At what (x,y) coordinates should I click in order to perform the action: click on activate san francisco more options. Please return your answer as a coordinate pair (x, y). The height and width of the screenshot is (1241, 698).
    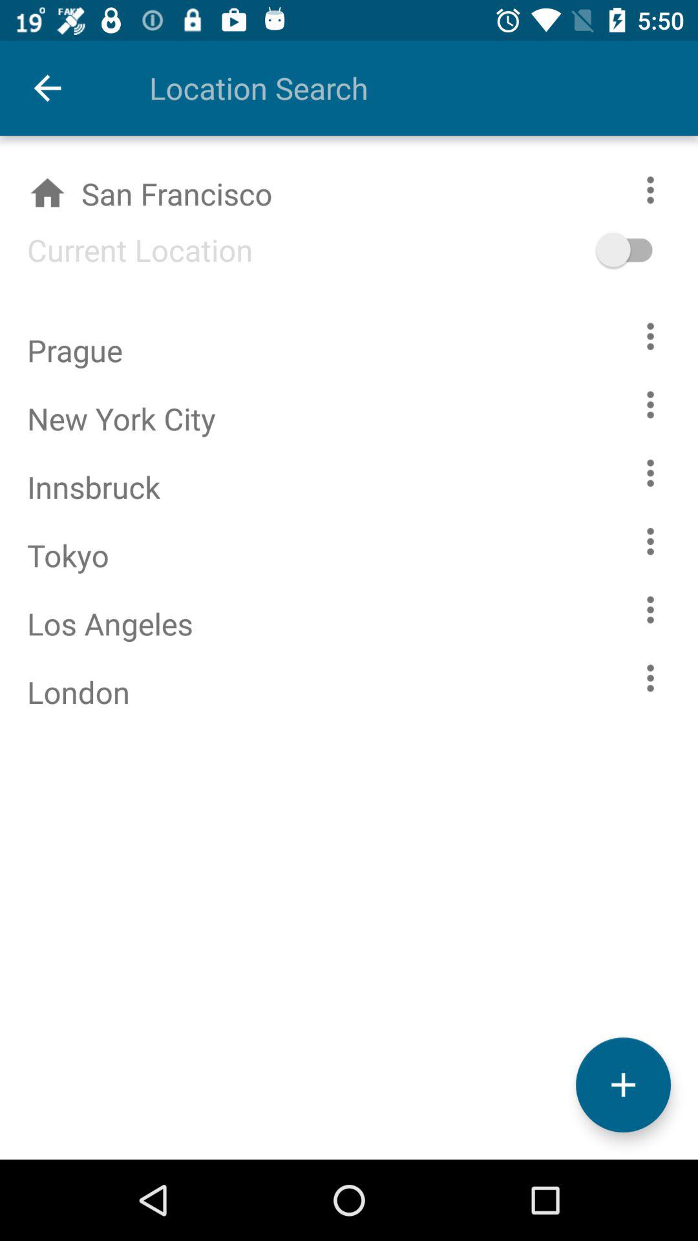
    Looking at the image, I should click on (664, 190).